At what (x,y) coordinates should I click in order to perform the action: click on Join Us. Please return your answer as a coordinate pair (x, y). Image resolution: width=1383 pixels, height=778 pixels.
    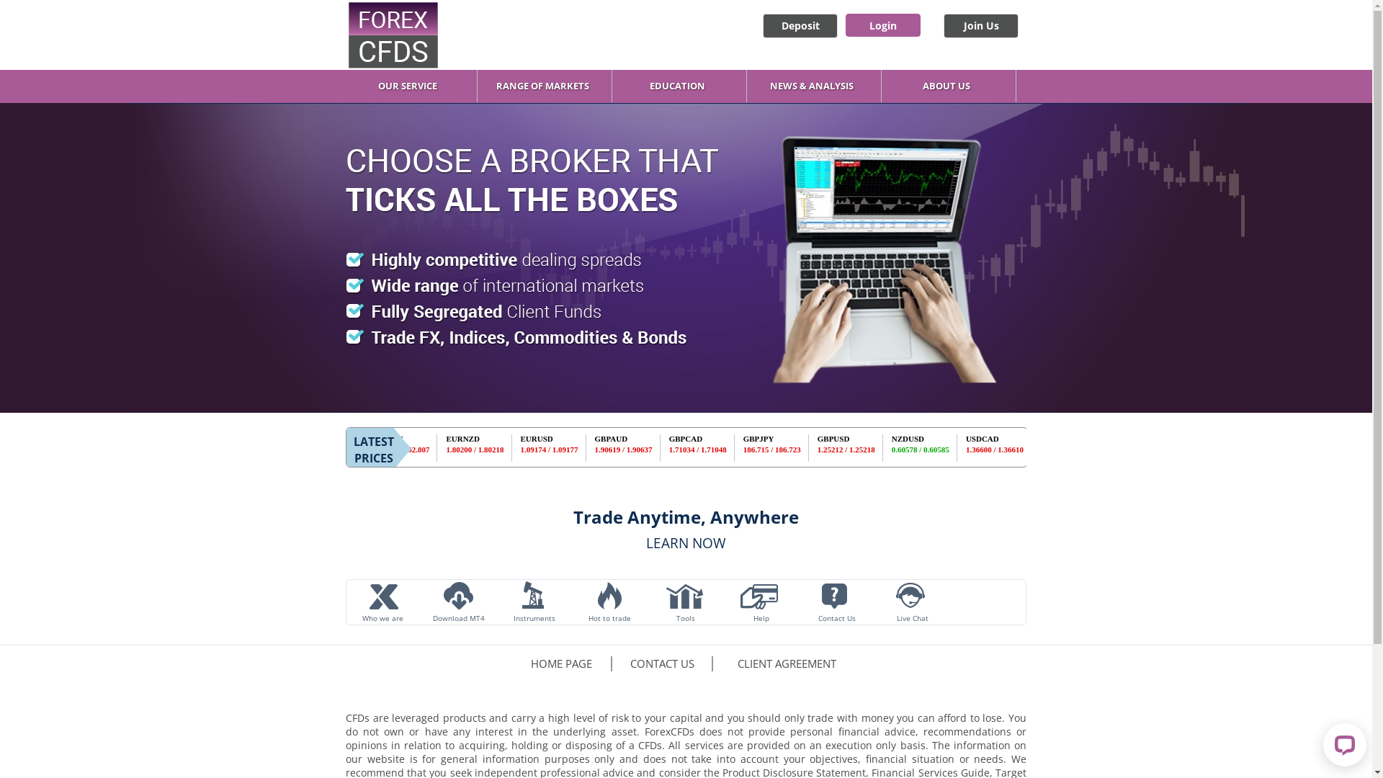
    Looking at the image, I should click on (981, 26).